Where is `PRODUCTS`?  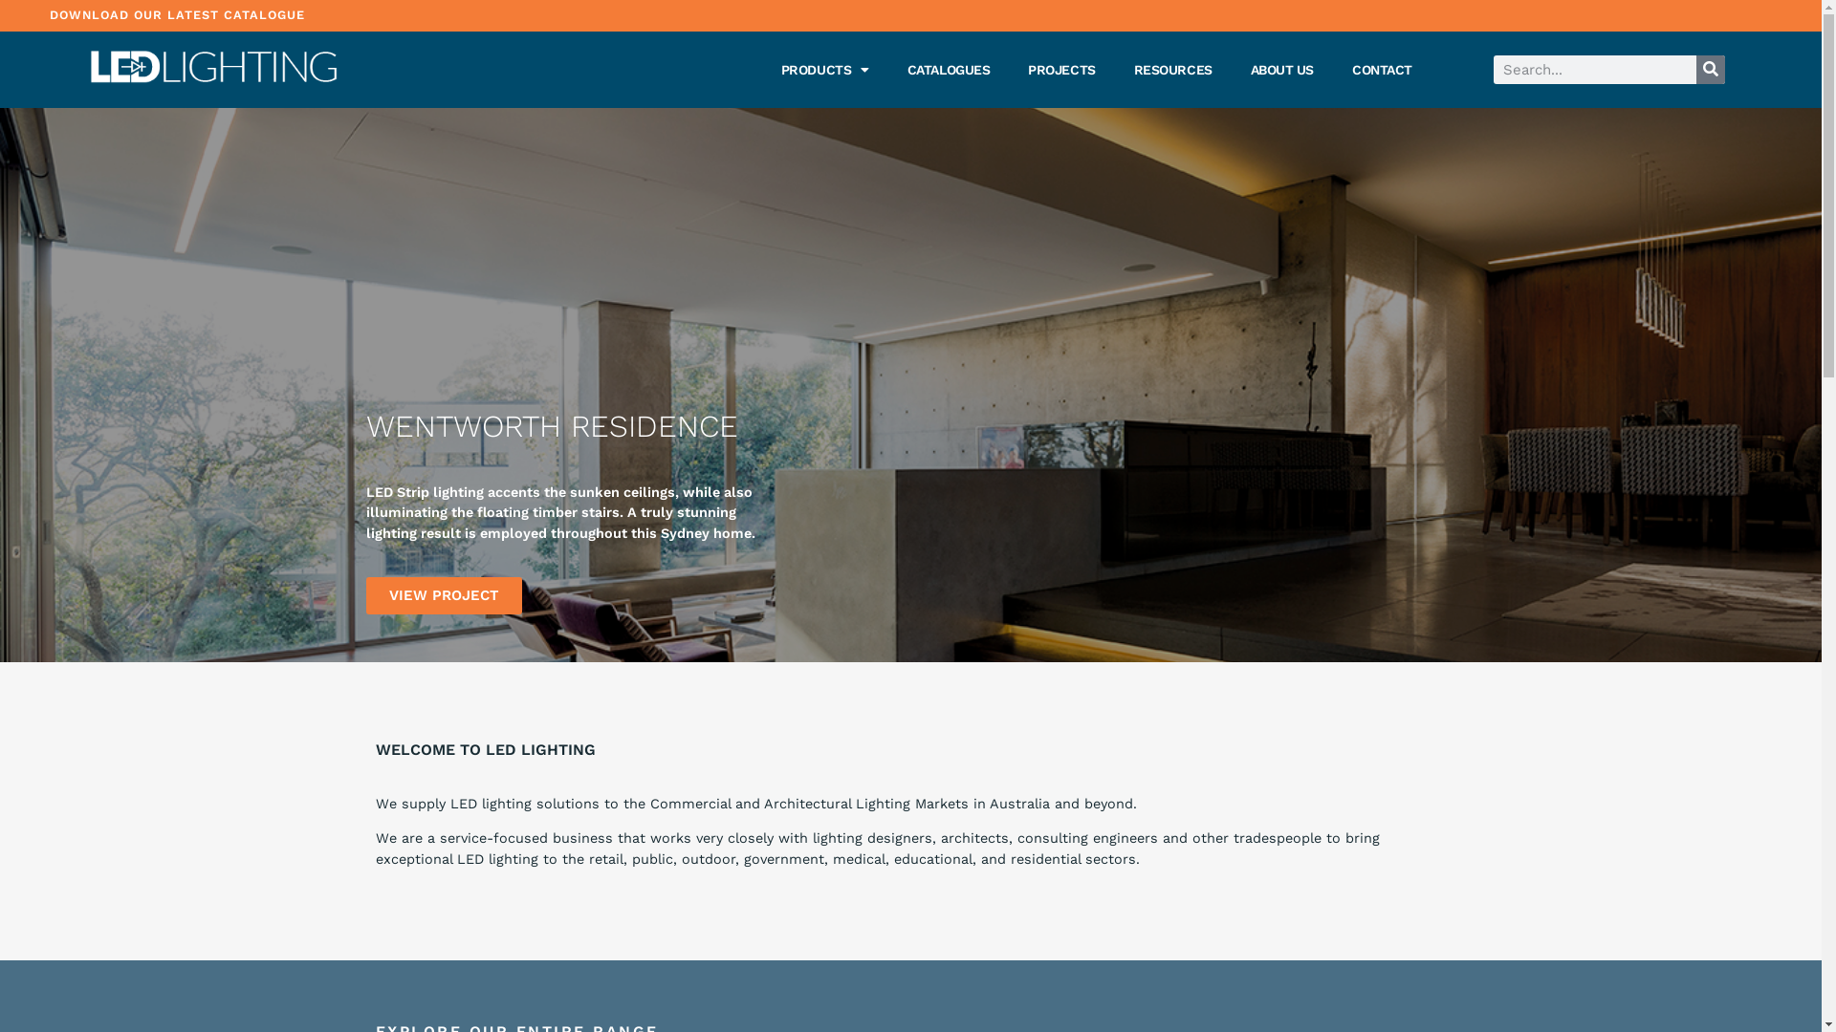
PRODUCTS is located at coordinates (825, 70).